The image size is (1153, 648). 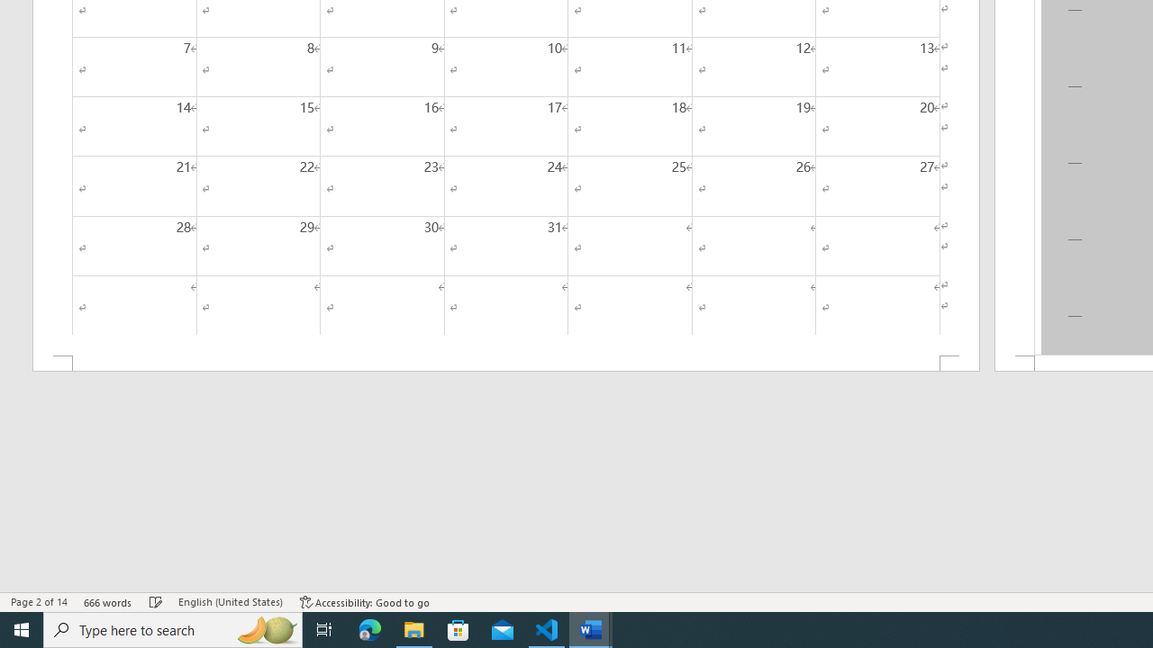 I want to click on Word - 2 running windows, so click(x=591, y=630).